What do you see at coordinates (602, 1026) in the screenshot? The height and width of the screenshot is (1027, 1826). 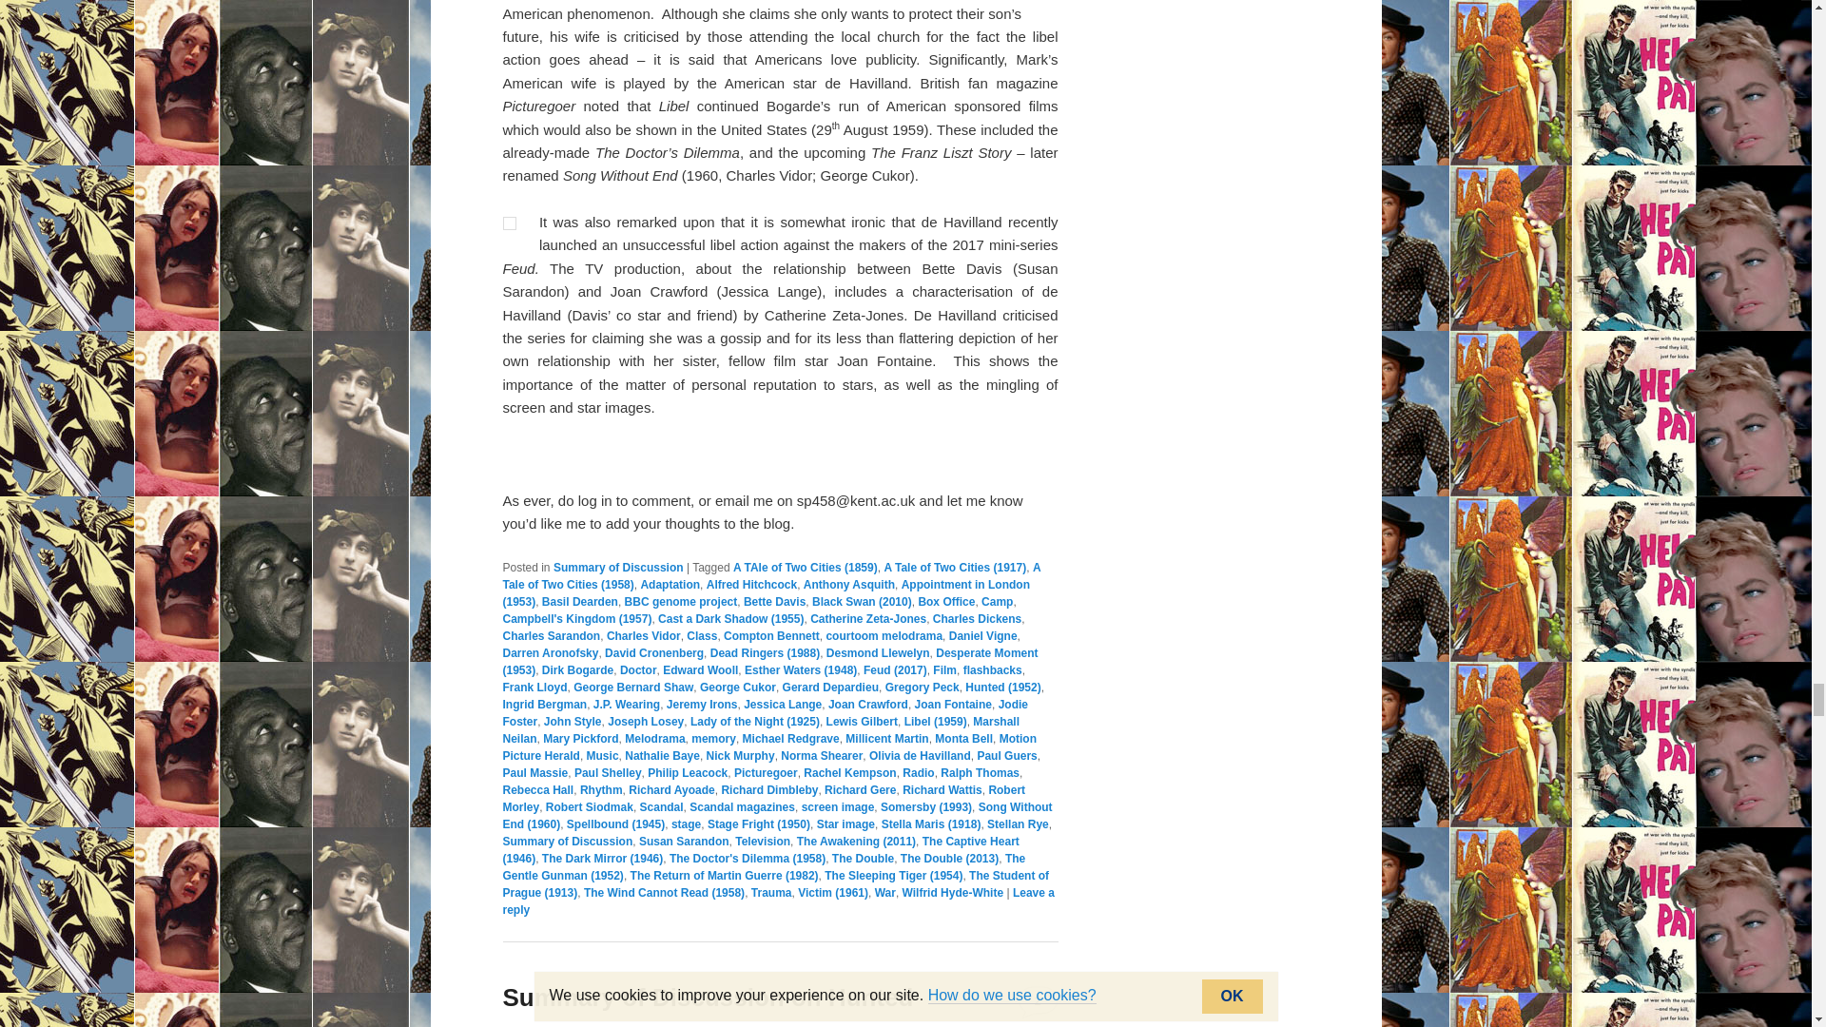 I see `7:53 am` at bounding box center [602, 1026].